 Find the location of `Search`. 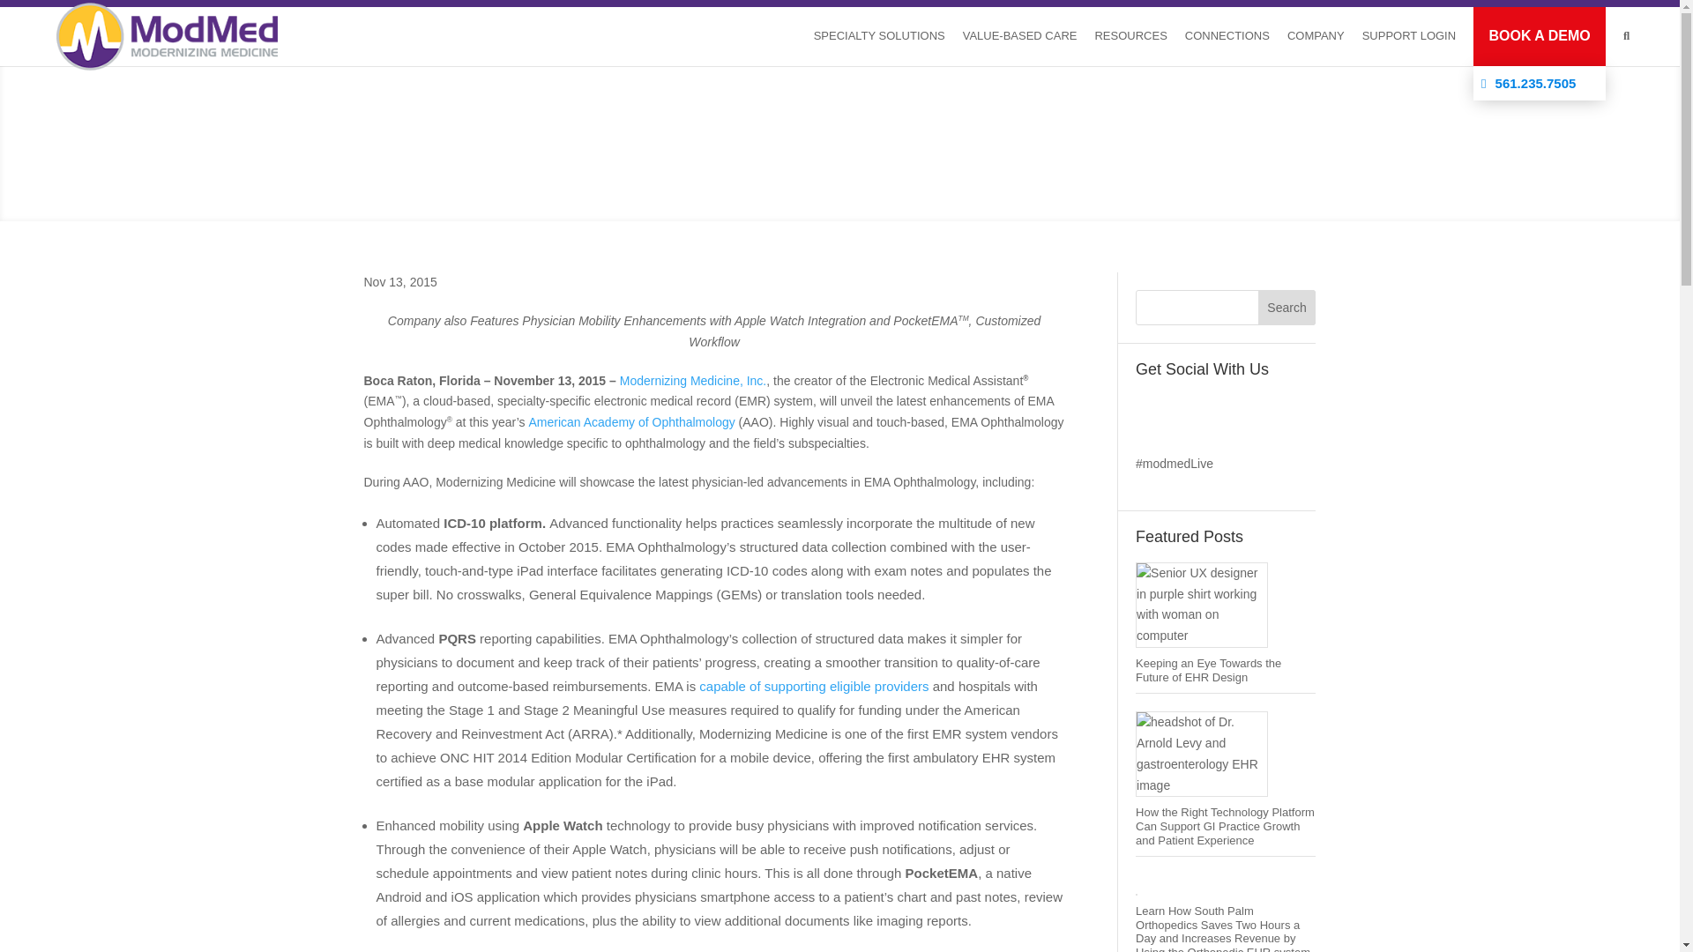

Search is located at coordinates (1287, 308).